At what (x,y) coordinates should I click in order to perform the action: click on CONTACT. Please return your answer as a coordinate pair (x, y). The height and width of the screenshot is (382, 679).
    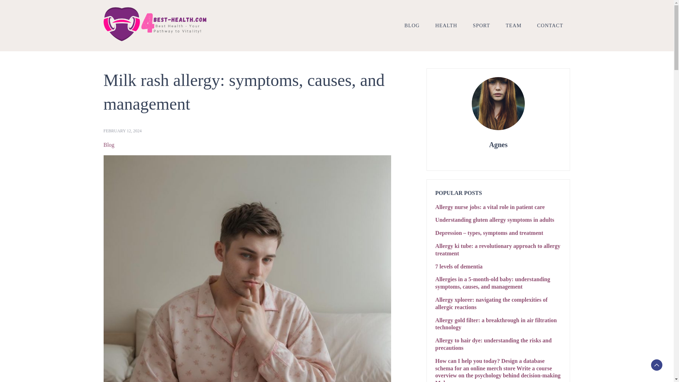
    Looking at the image, I should click on (550, 25).